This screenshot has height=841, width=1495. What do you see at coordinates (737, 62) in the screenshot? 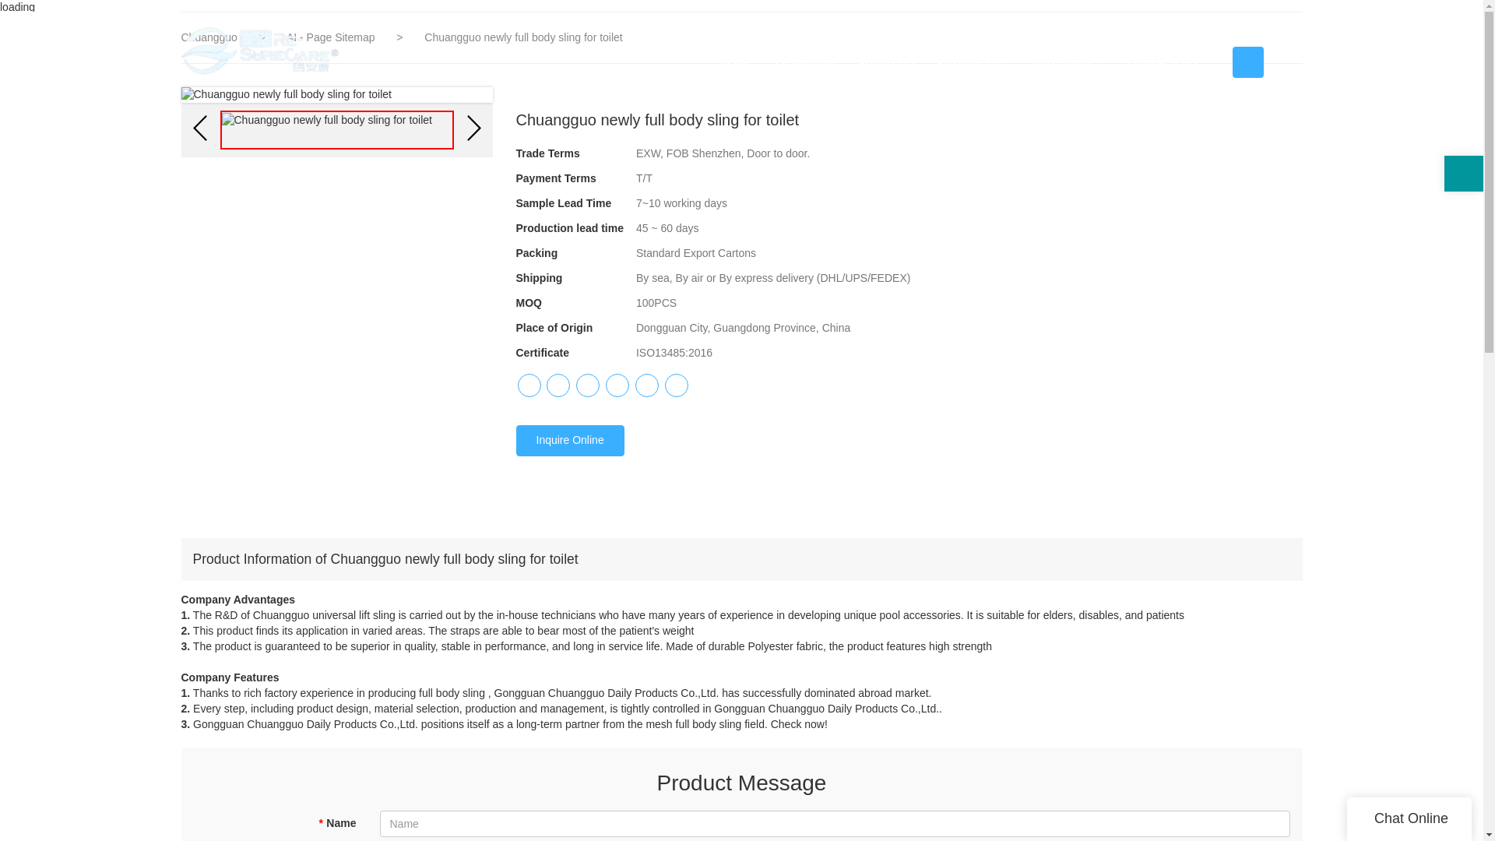
I see `HOME` at bounding box center [737, 62].